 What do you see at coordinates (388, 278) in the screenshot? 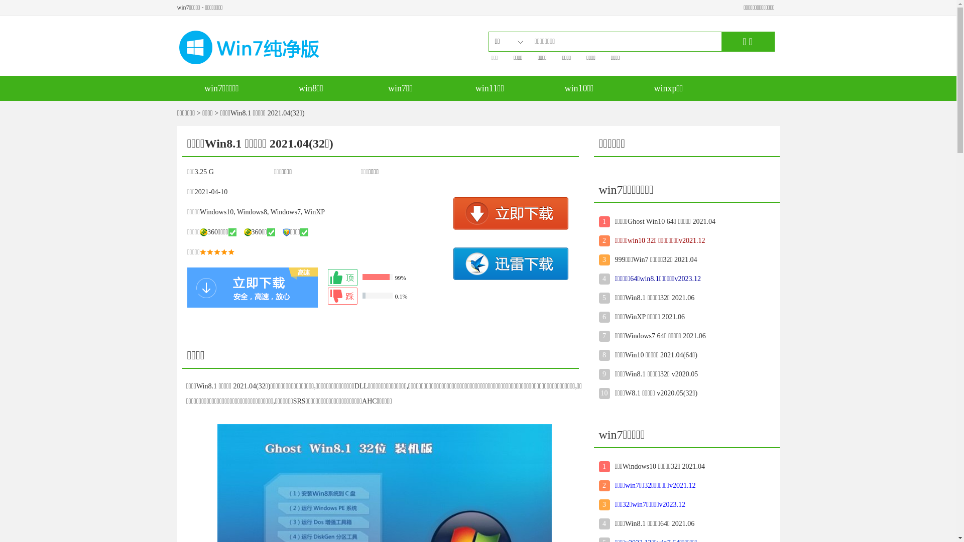
I see `99%` at bounding box center [388, 278].